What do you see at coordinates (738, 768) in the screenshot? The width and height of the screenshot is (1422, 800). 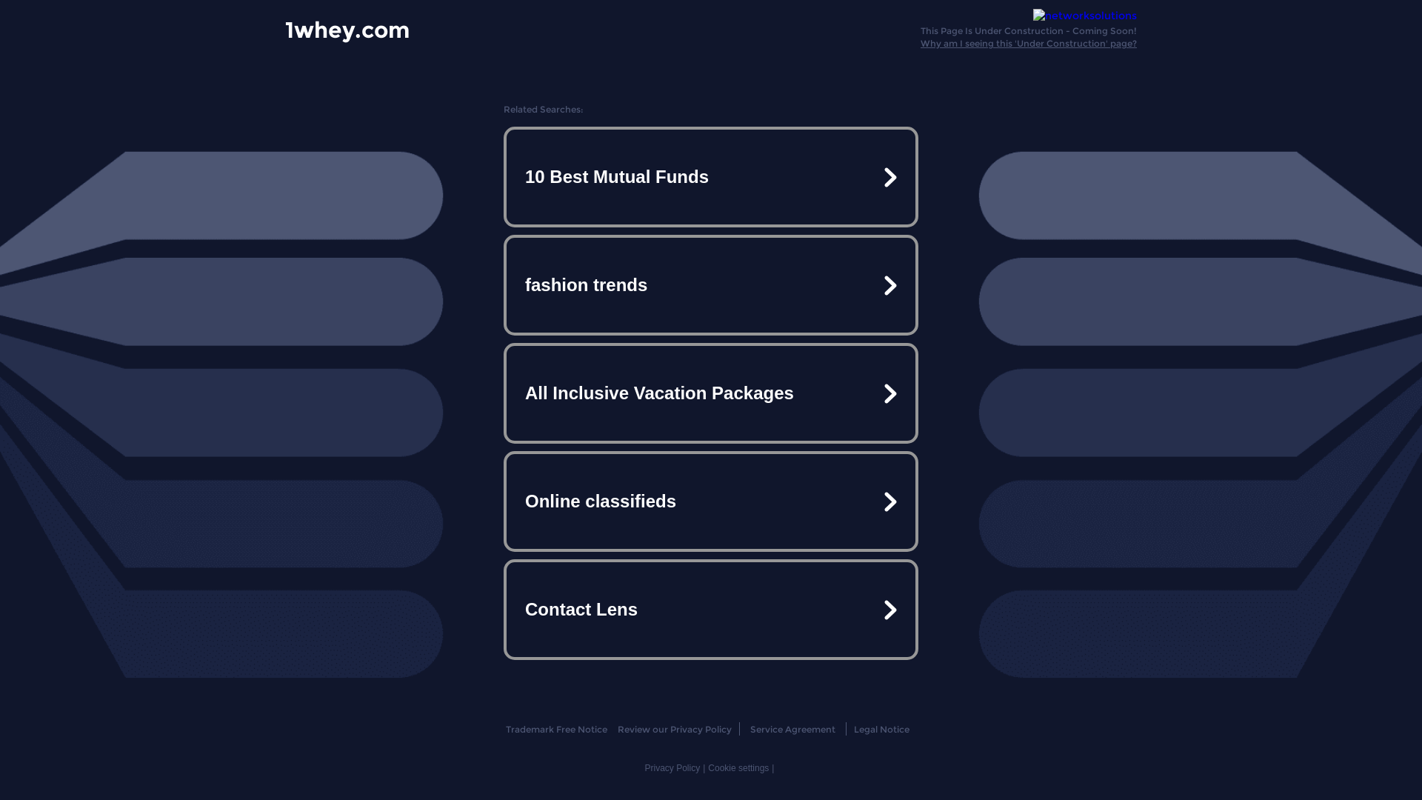 I see `Cookie settings` at bounding box center [738, 768].